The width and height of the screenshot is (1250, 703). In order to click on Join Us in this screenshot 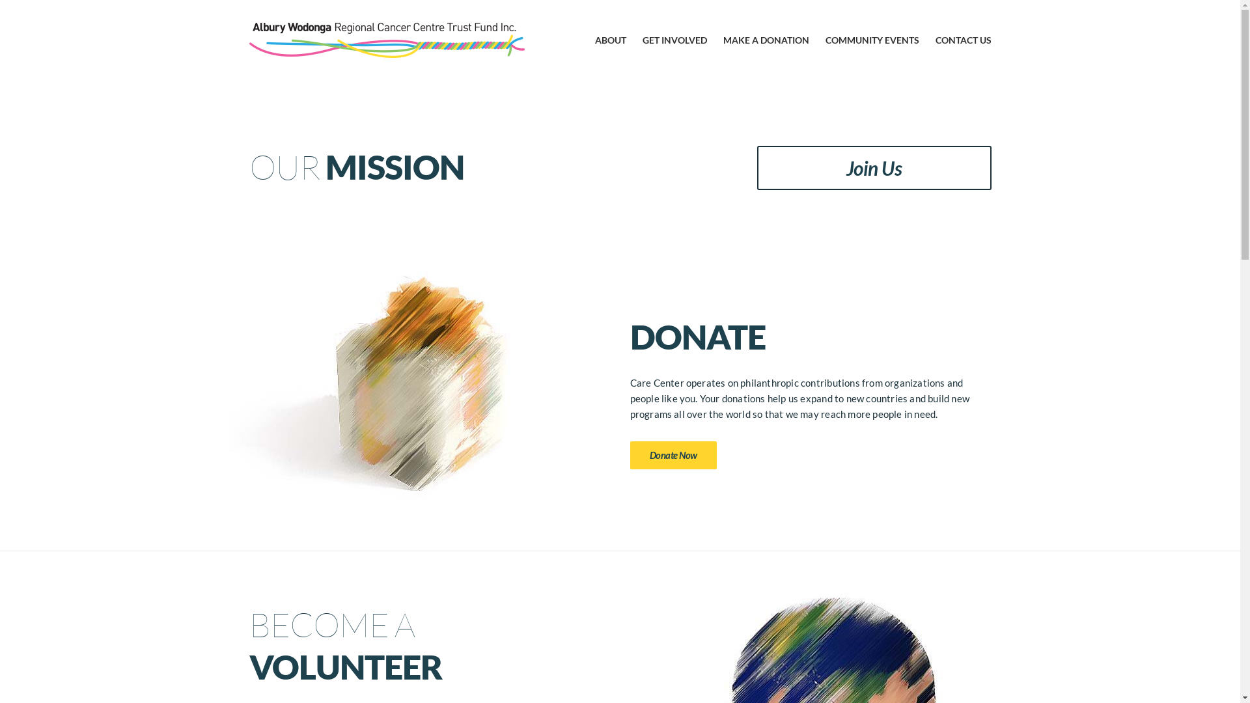, I will do `click(874, 168)`.